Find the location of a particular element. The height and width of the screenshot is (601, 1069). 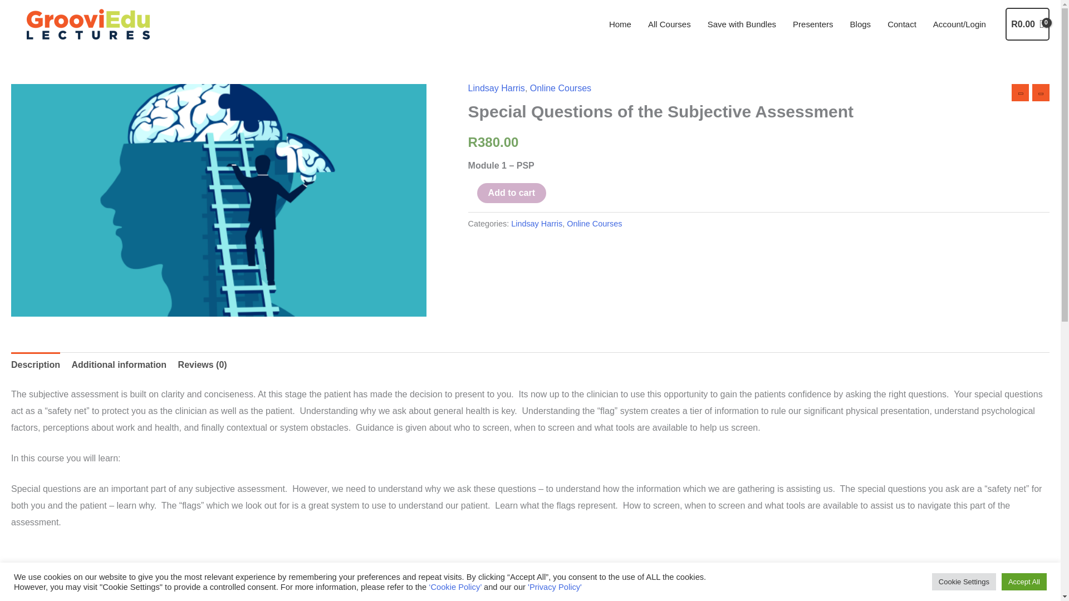

Save with Bundles is located at coordinates (742, 23).